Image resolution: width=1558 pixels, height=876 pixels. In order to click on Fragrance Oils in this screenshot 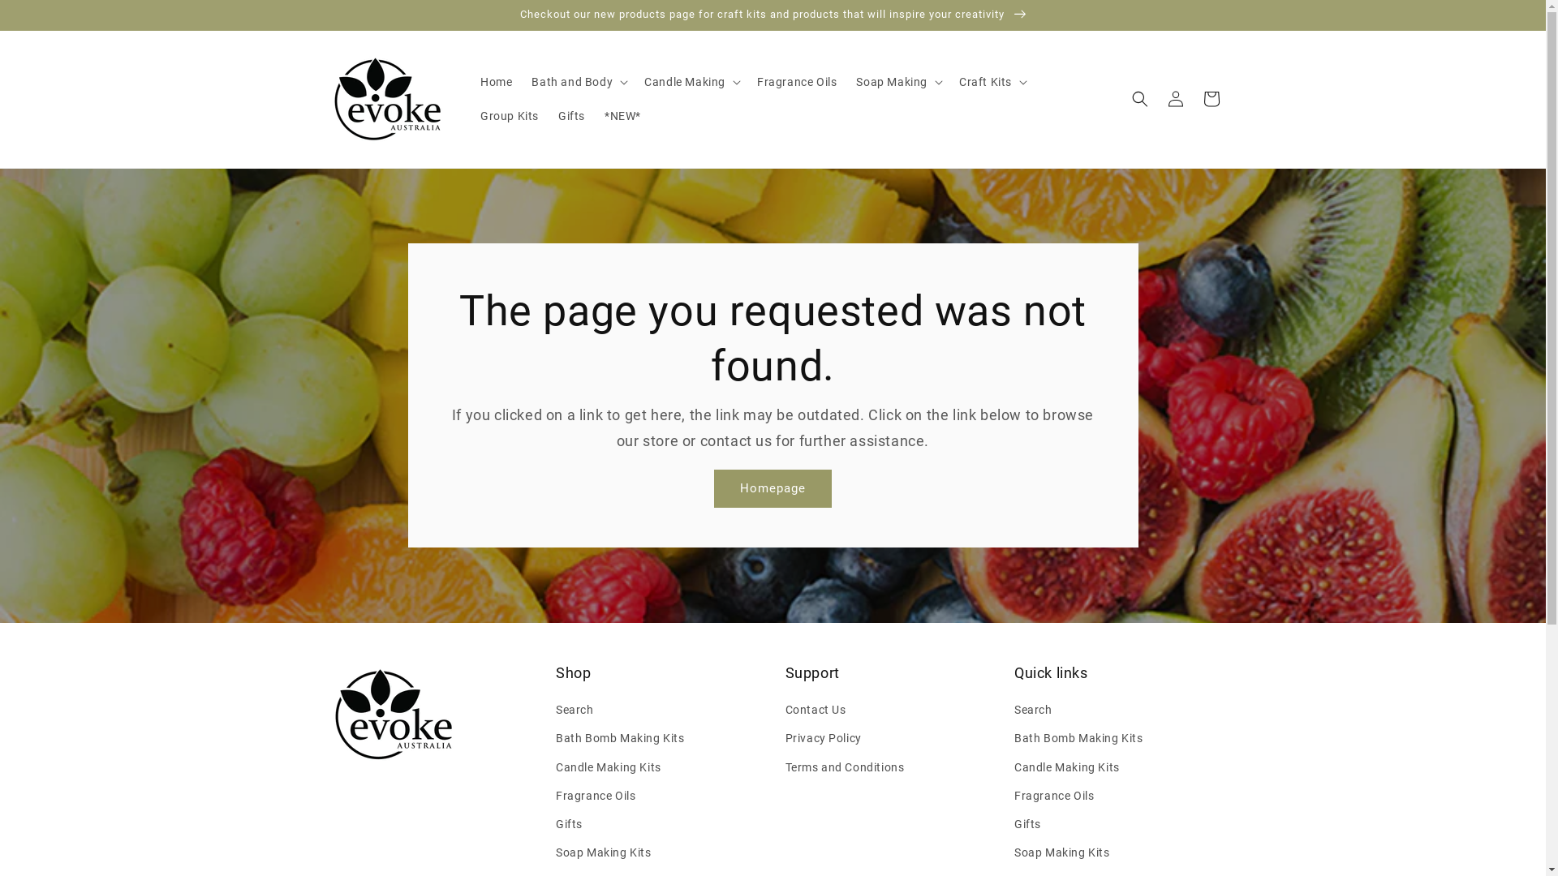, I will do `click(1054, 797)`.